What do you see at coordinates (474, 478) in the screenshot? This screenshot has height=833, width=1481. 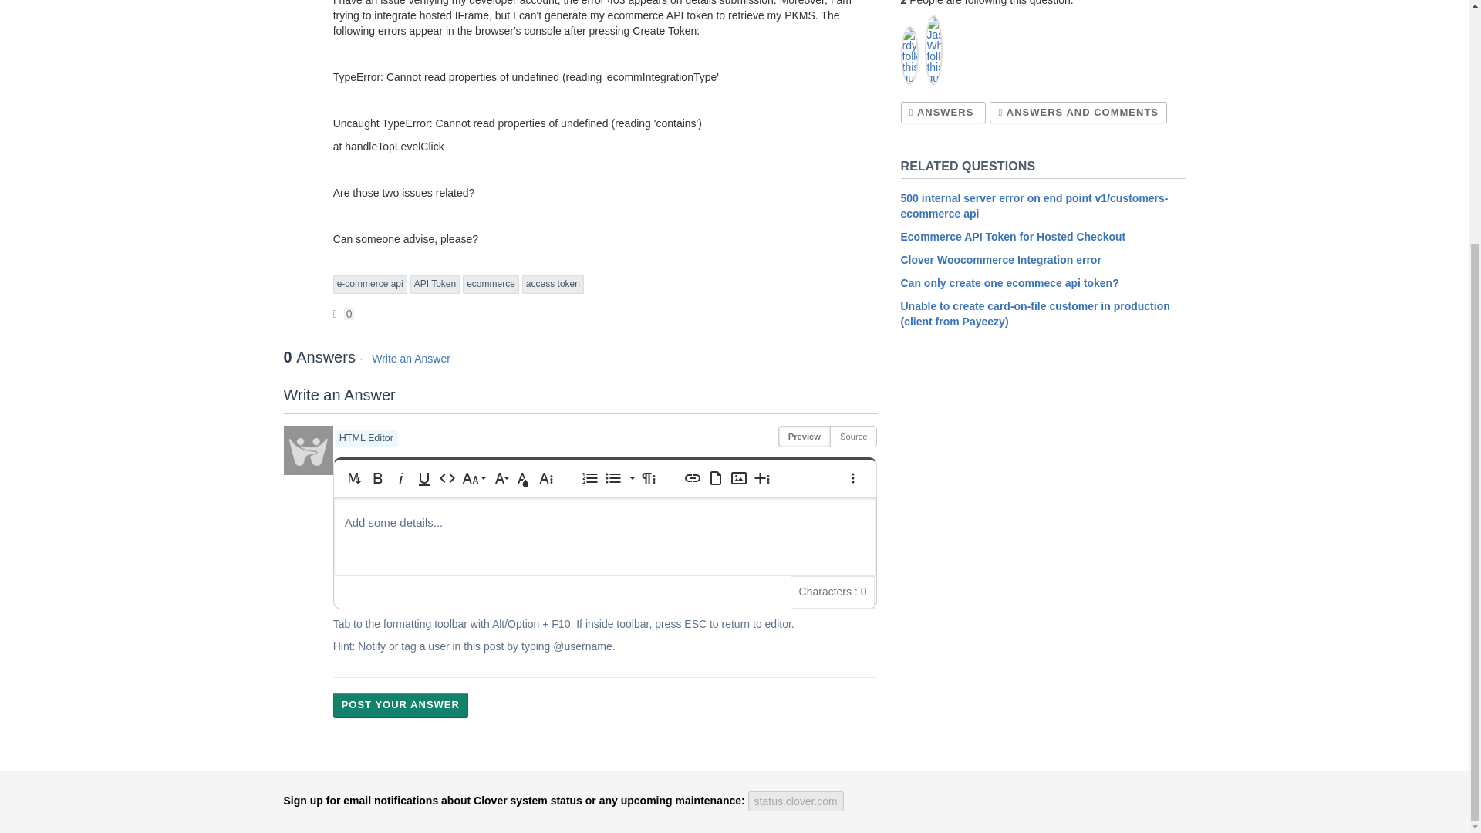 I see `Font Size` at bounding box center [474, 478].